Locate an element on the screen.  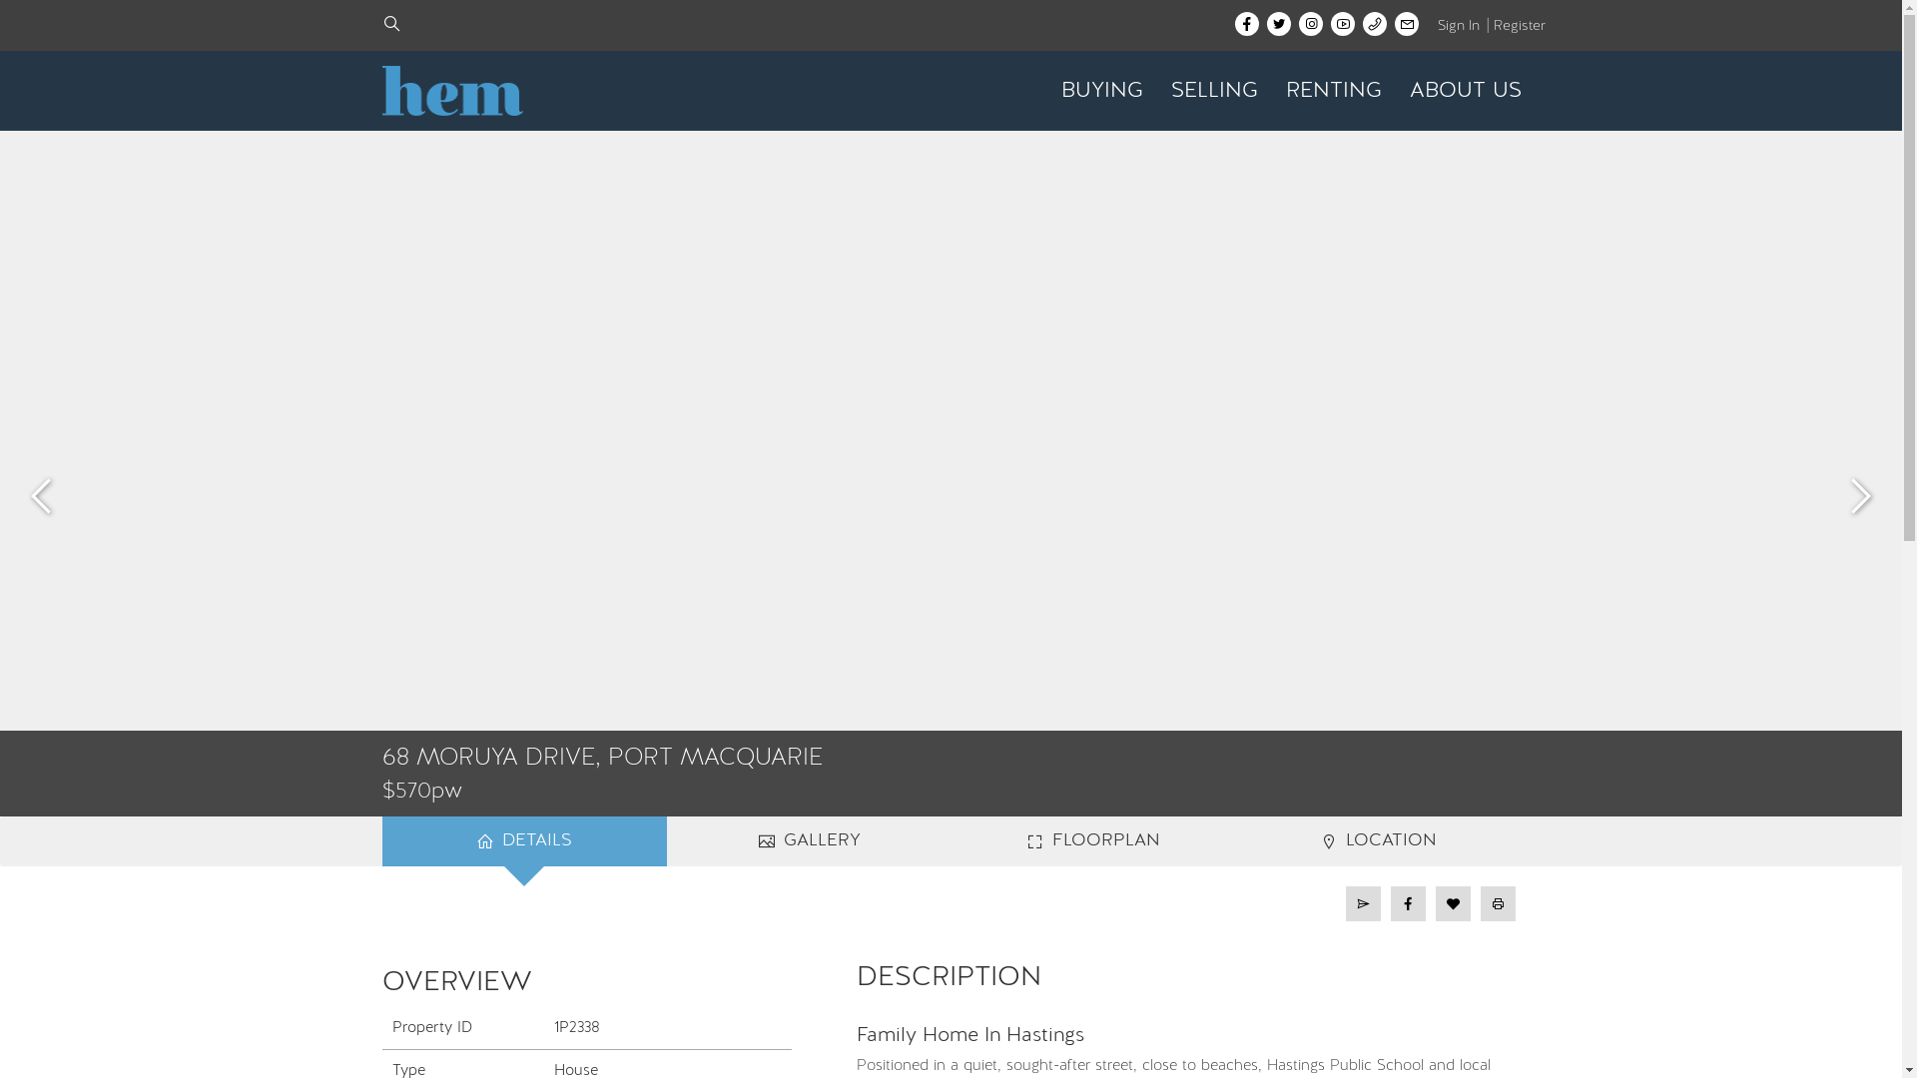
Sign In is located at coordinates (1458, 26).